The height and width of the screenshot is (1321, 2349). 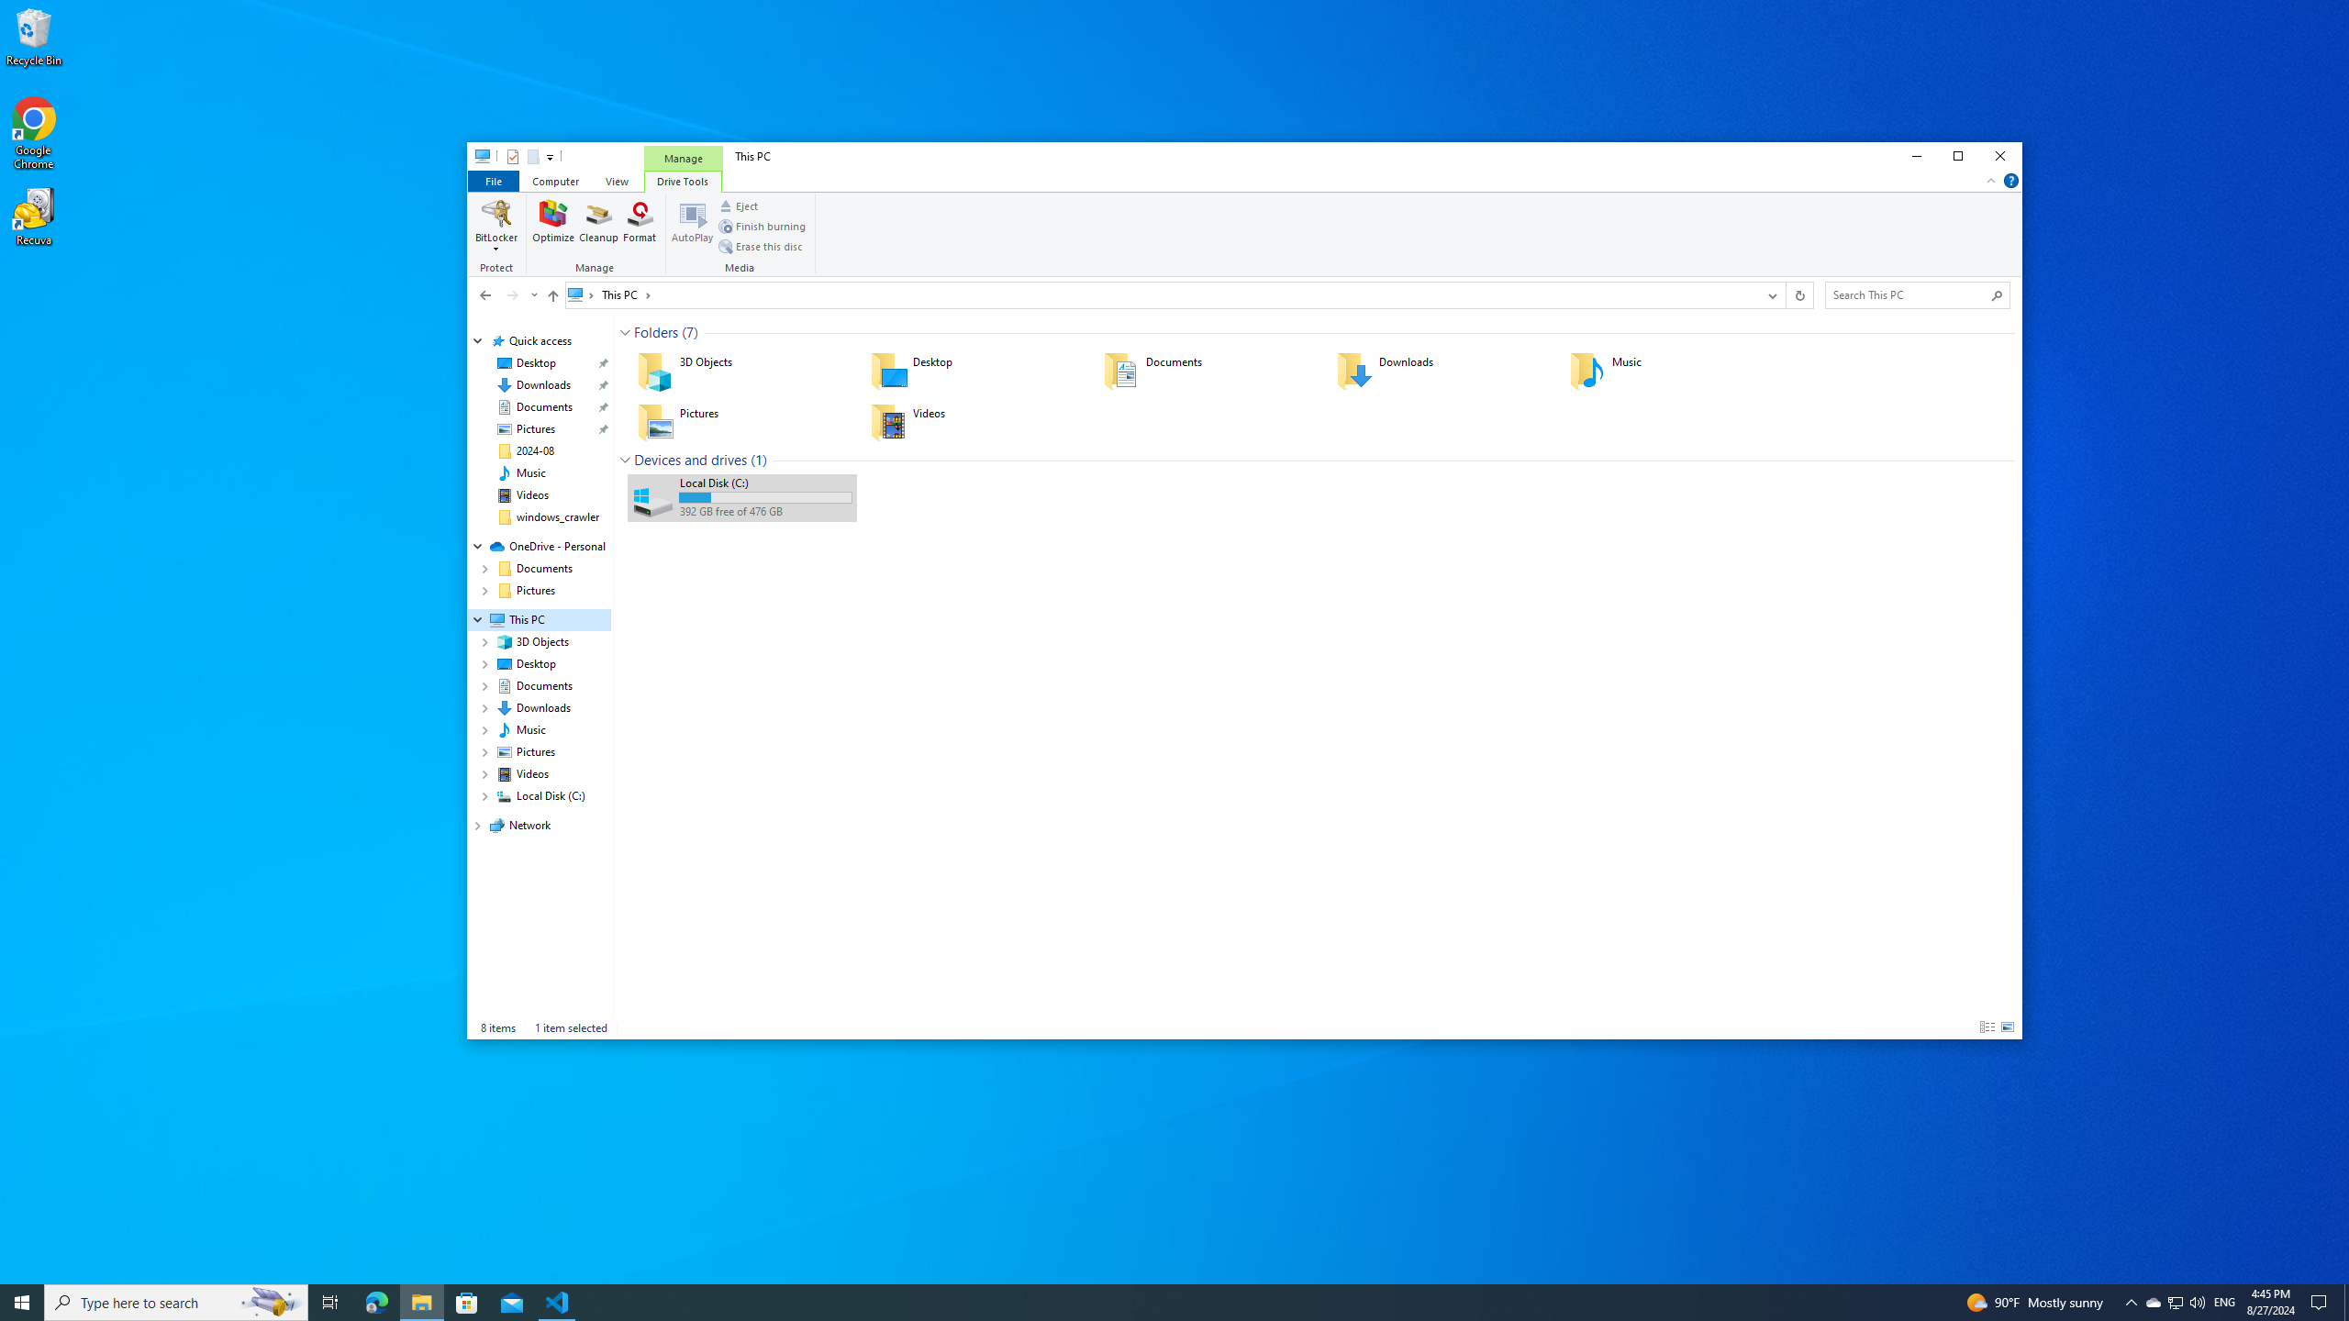 I want to click on Properties, so click(x=512, y=156).